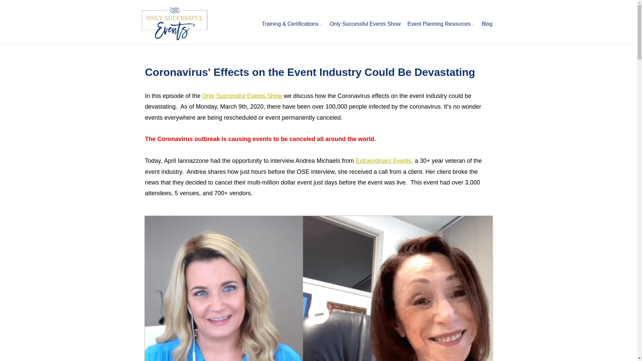  I want to click on Only Successful Events Show, so click(365, 24).